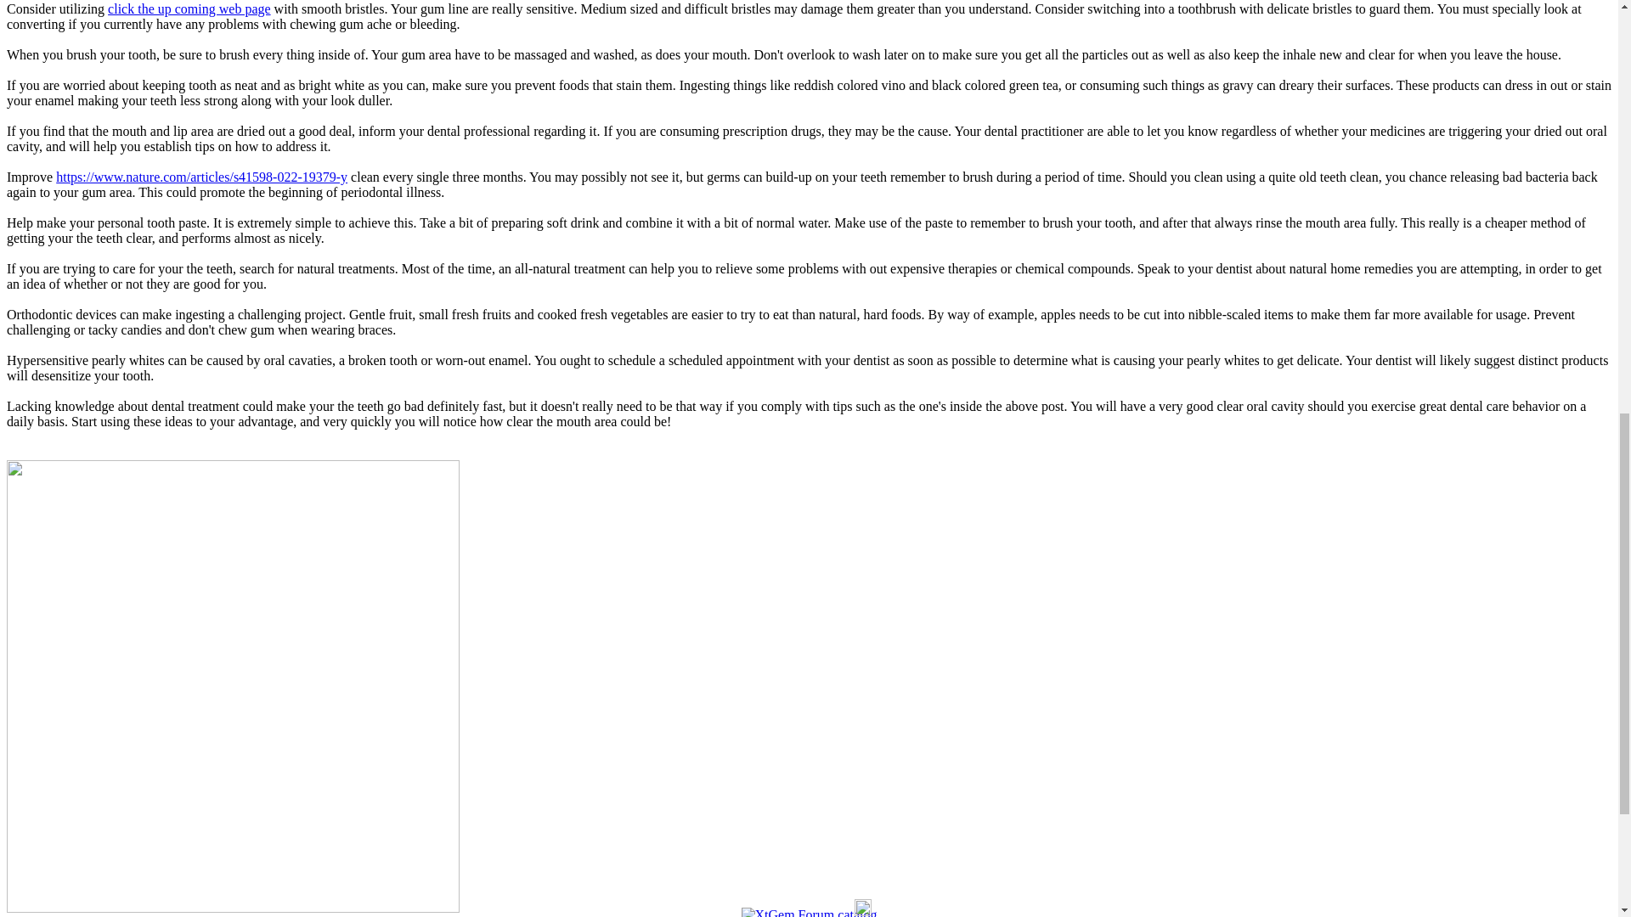 This screenshot has width=1631, height=917. Describe the element at coordinates (189, 8) in the screenshot. I see `click the up coming web page` at that location.